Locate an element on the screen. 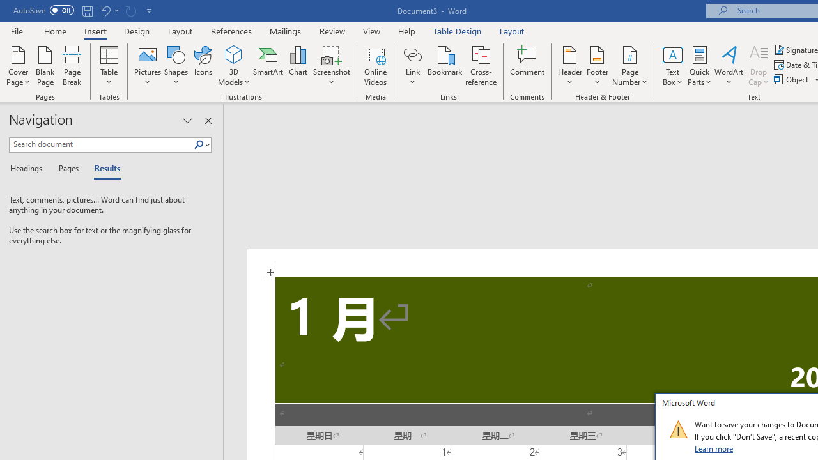 The height and width of the screenshot is (460, 818). Object... is located at coordinates (792, 79).